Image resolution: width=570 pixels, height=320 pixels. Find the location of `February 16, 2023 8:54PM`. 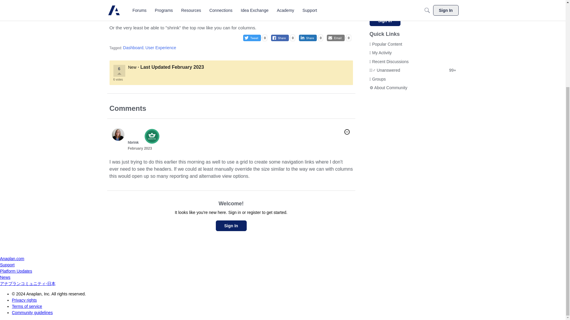

February 16, 2023 8:54PM is located at coordinates (140, 148).